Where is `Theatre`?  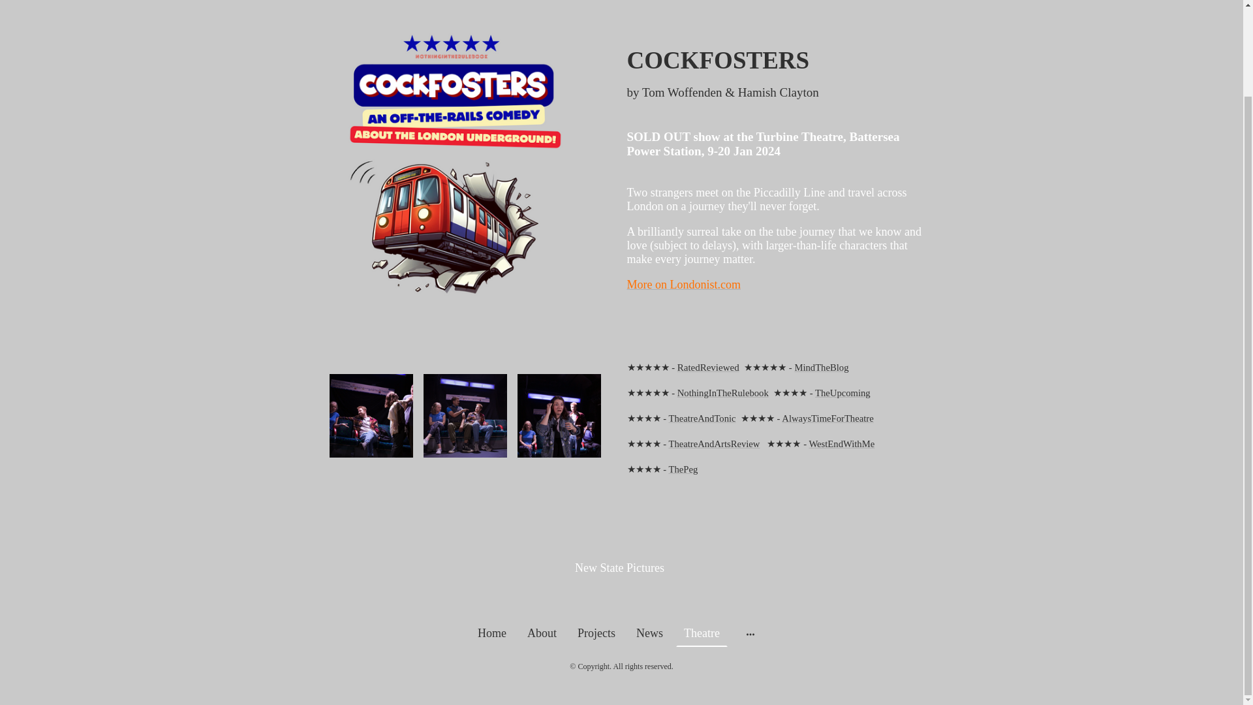
Theatre is located at coordinates (702, 633).